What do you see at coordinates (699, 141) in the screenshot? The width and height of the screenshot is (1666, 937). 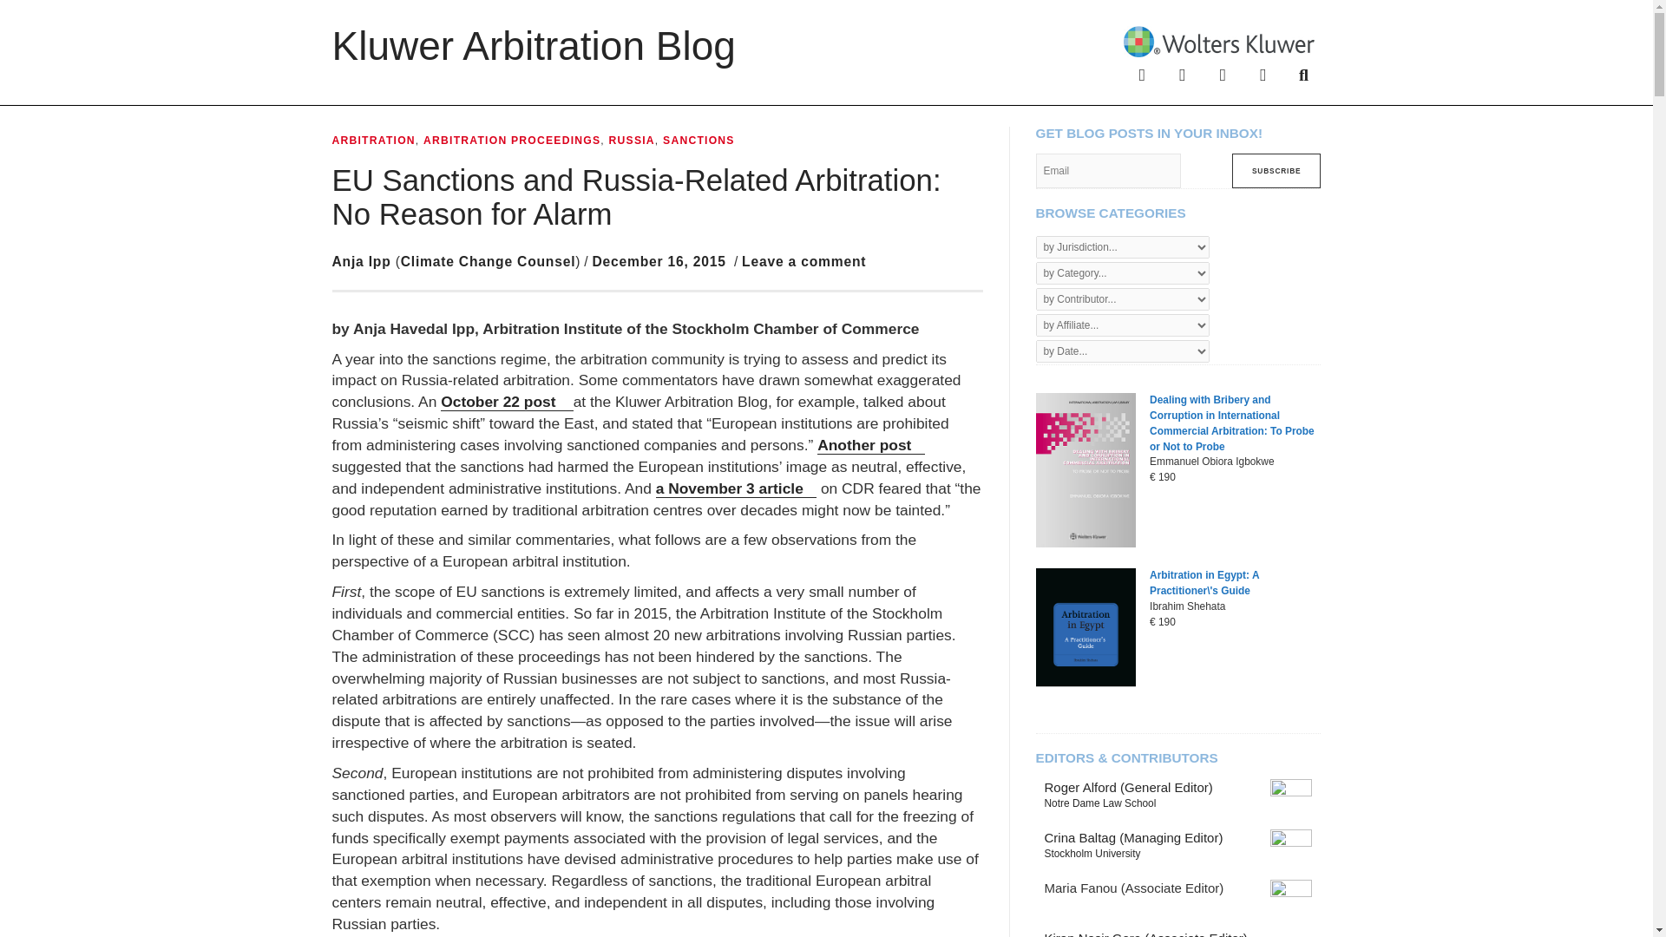 I see `SANCTIONS` at bounding box center [699, 141].